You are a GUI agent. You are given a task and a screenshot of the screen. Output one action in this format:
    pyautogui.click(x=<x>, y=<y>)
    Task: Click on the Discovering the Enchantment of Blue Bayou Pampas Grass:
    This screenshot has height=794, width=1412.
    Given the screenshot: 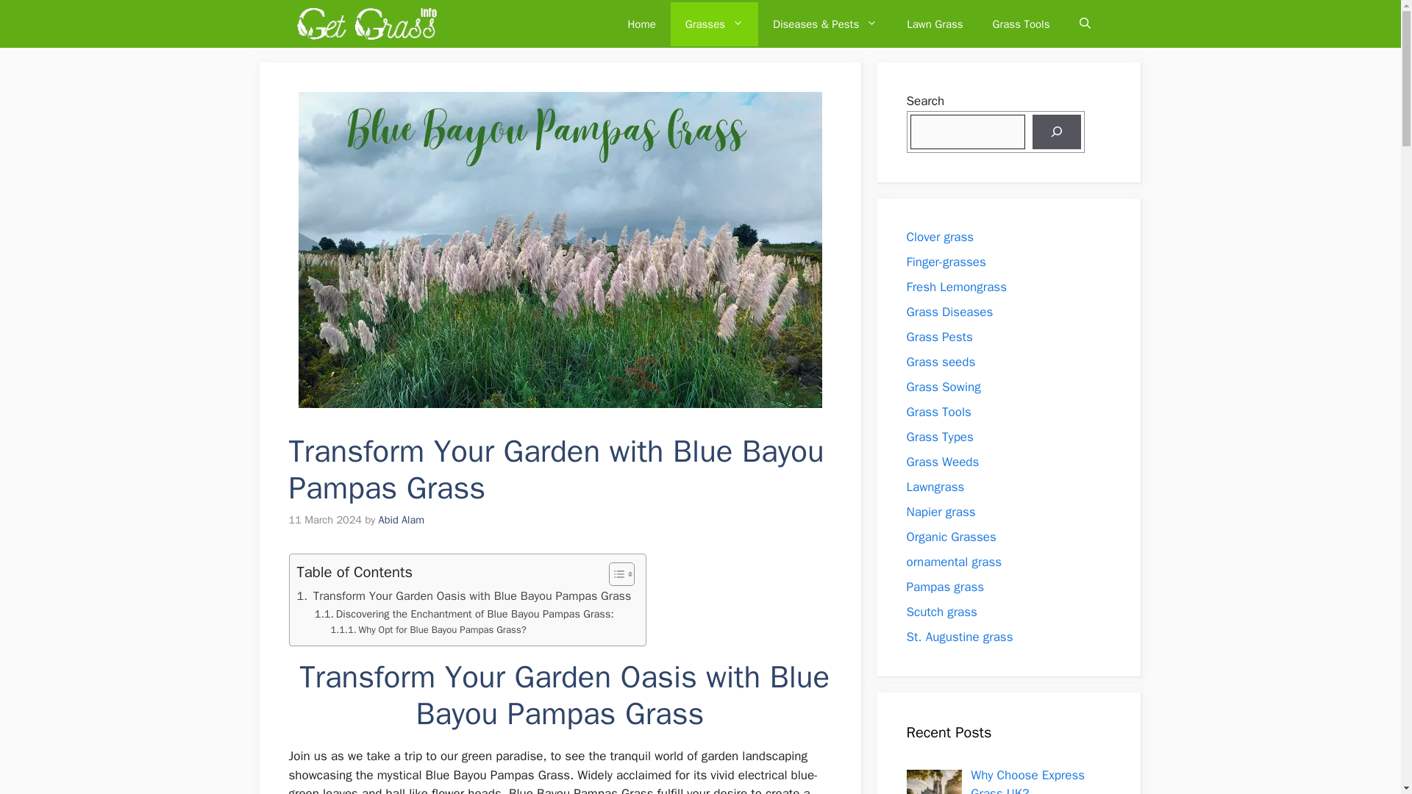 What is the action you would take?
    pyautogui.click(x=465, y=614)
    